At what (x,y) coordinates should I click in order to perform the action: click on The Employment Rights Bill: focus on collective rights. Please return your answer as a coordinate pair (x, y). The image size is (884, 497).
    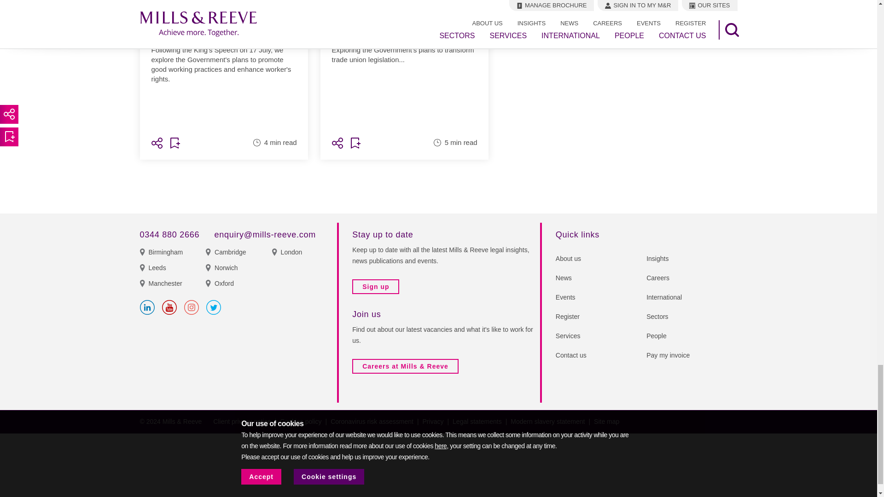
    Looking at the image, I should click on (404, 75).